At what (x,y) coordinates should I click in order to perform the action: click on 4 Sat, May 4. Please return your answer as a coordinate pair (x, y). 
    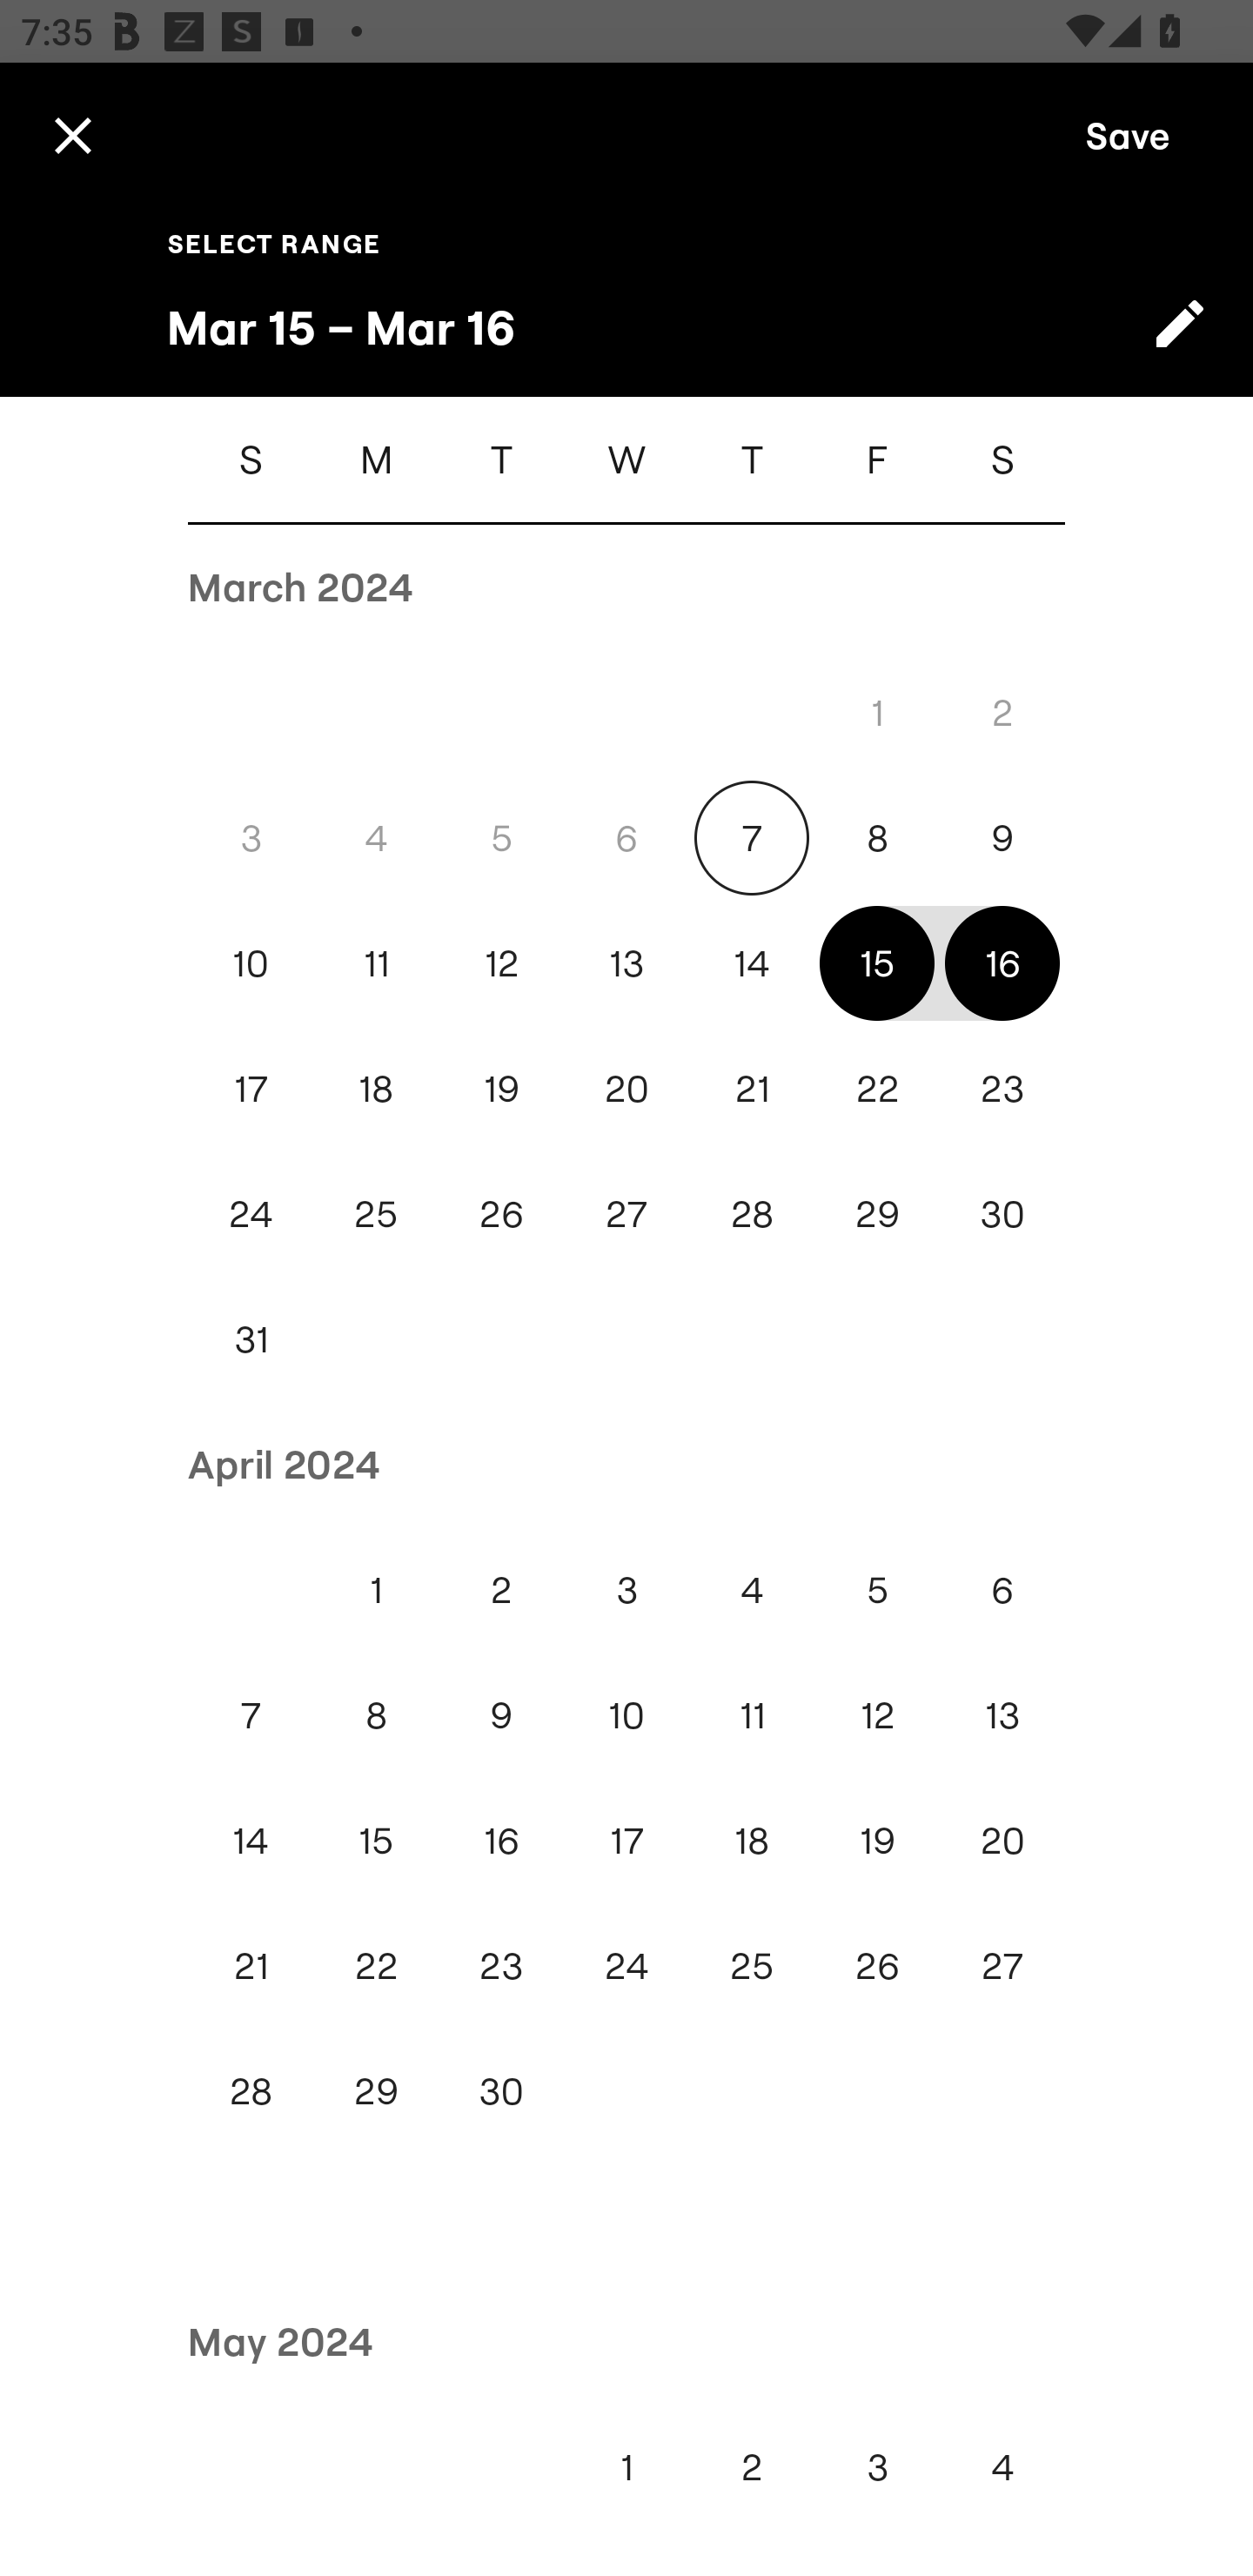
    Looking at the image, I should click on (1002, 2466).